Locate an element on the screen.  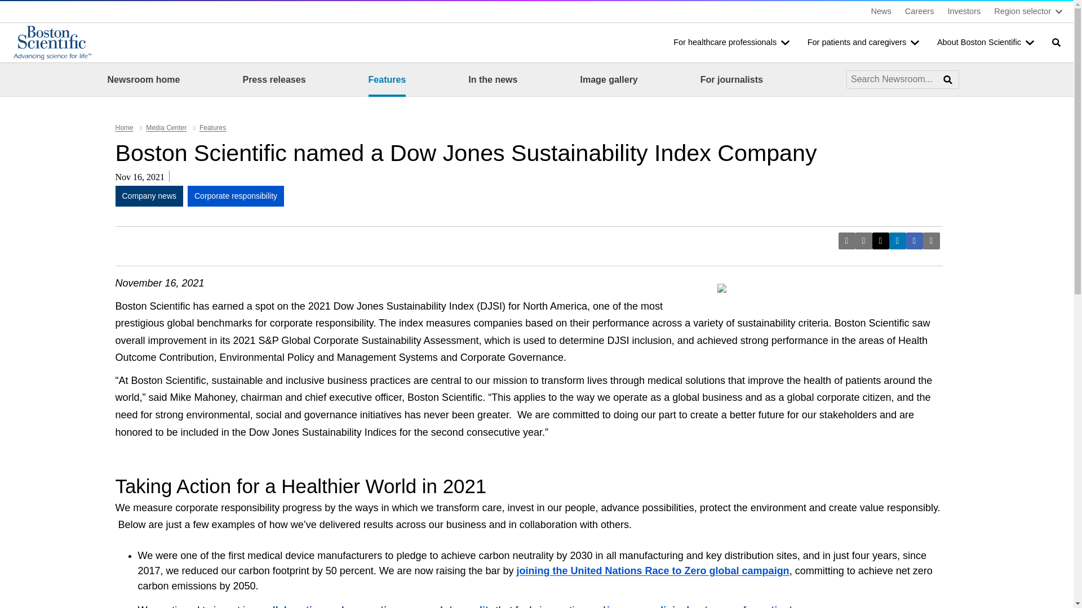
News is located at coordinates (881, 11).